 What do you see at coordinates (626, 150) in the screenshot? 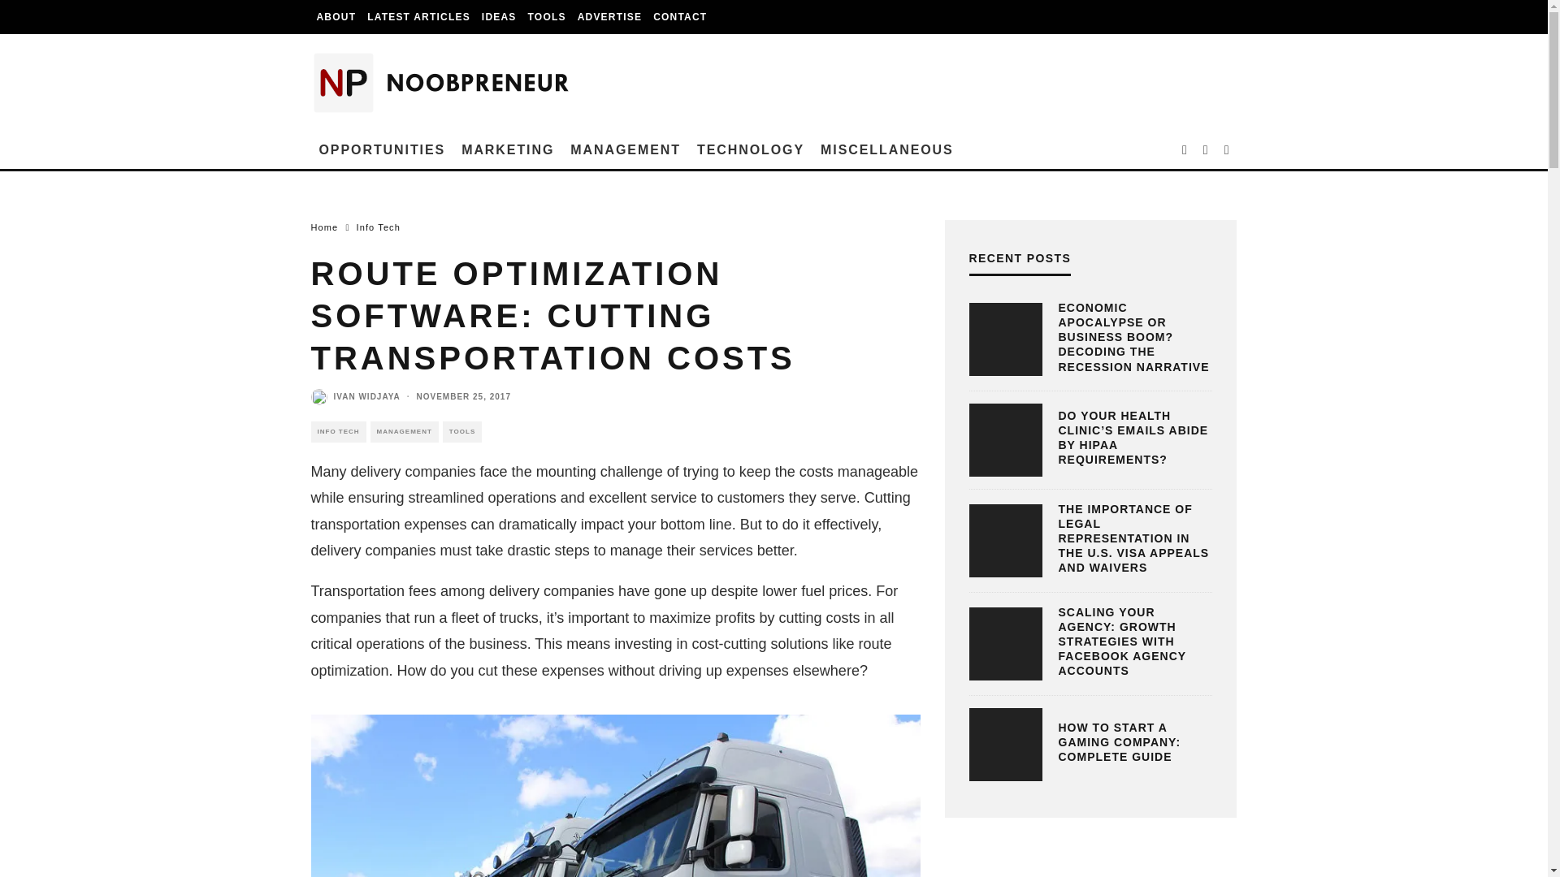
I see `MANAGEMENT` at bounding box center [626, 150].